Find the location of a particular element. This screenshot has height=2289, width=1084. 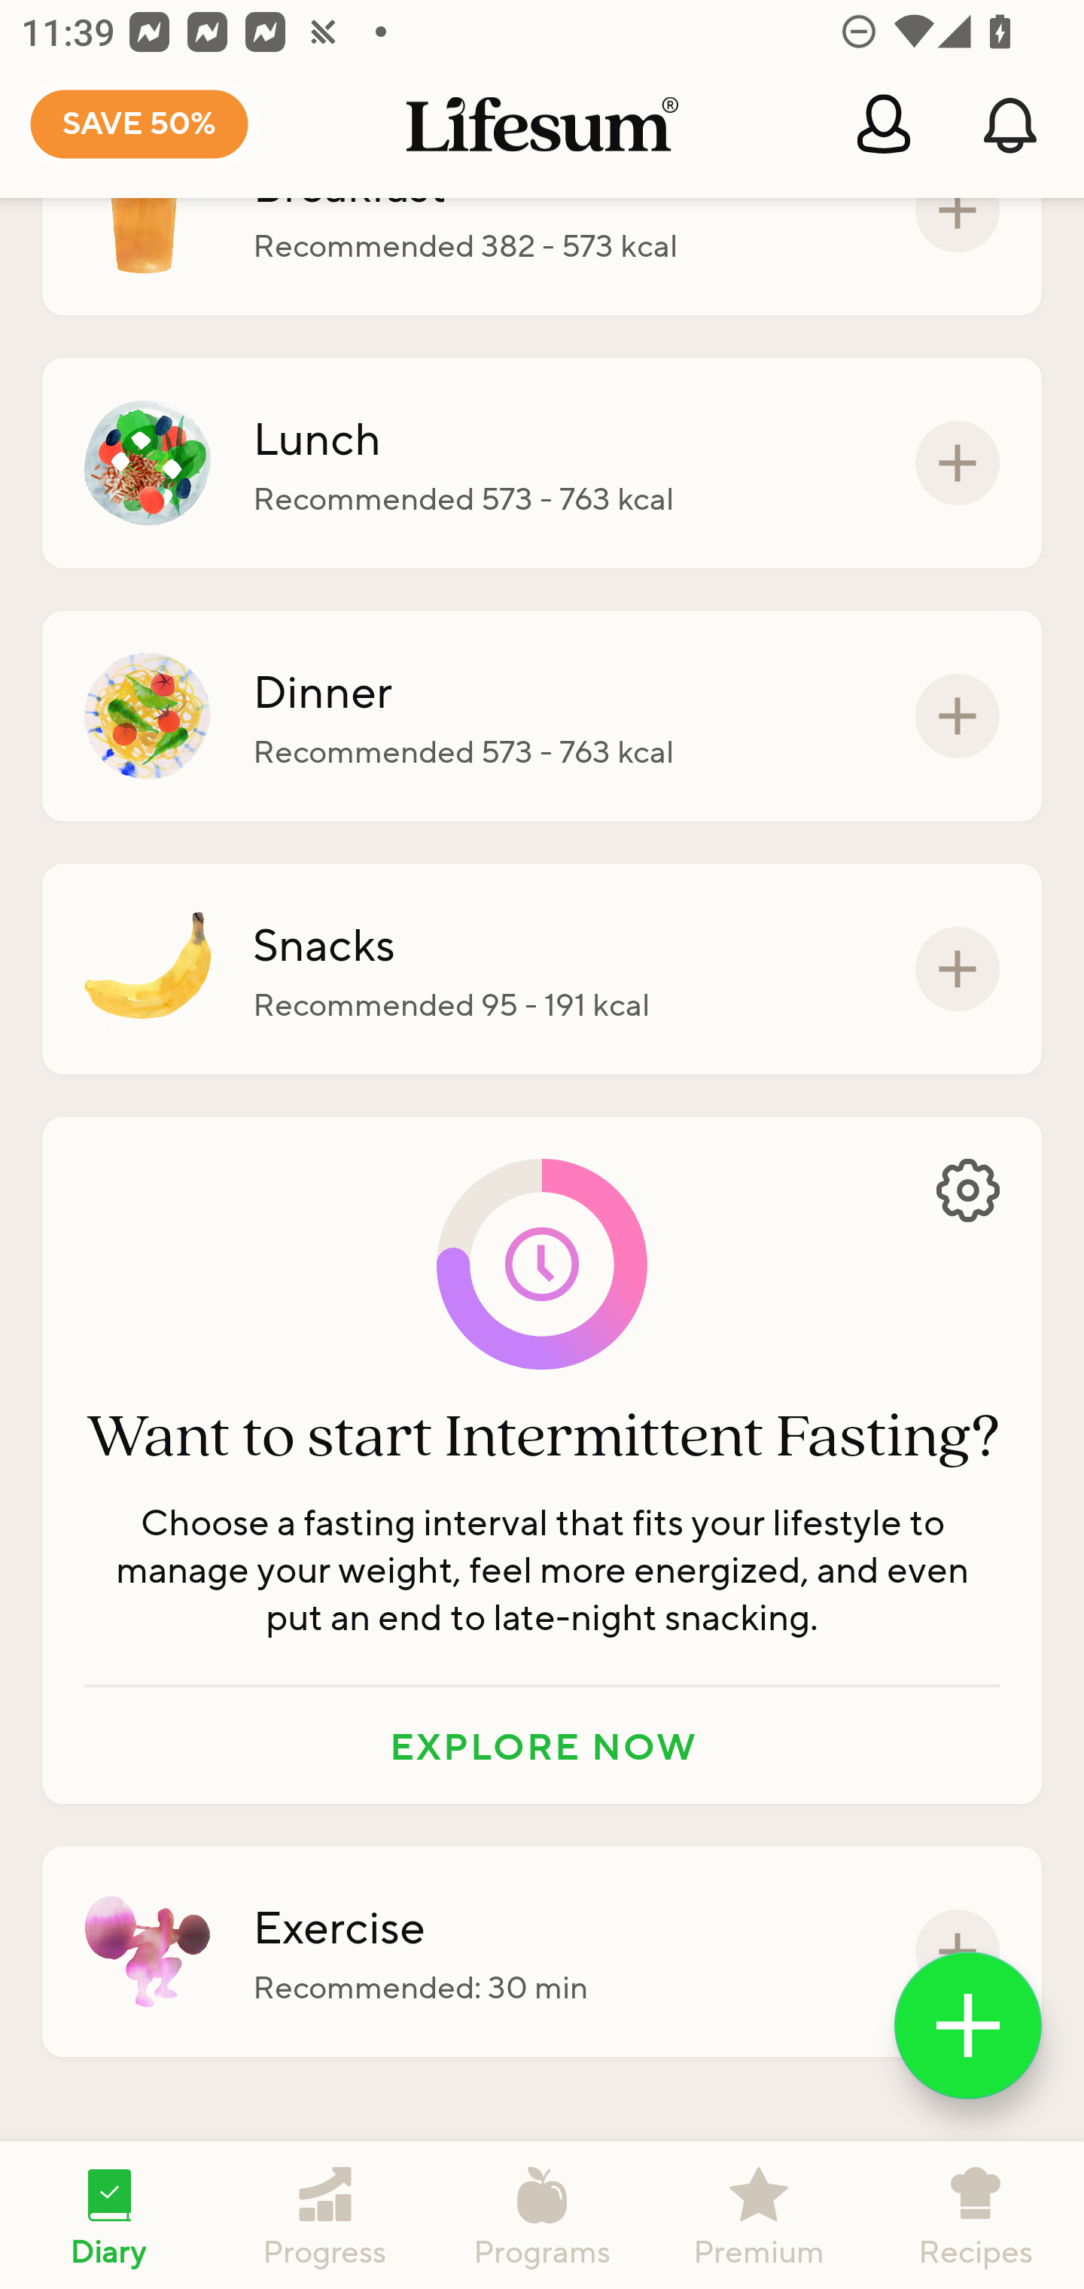

EXPLORE NOW is located at coordinates (542, 1745).